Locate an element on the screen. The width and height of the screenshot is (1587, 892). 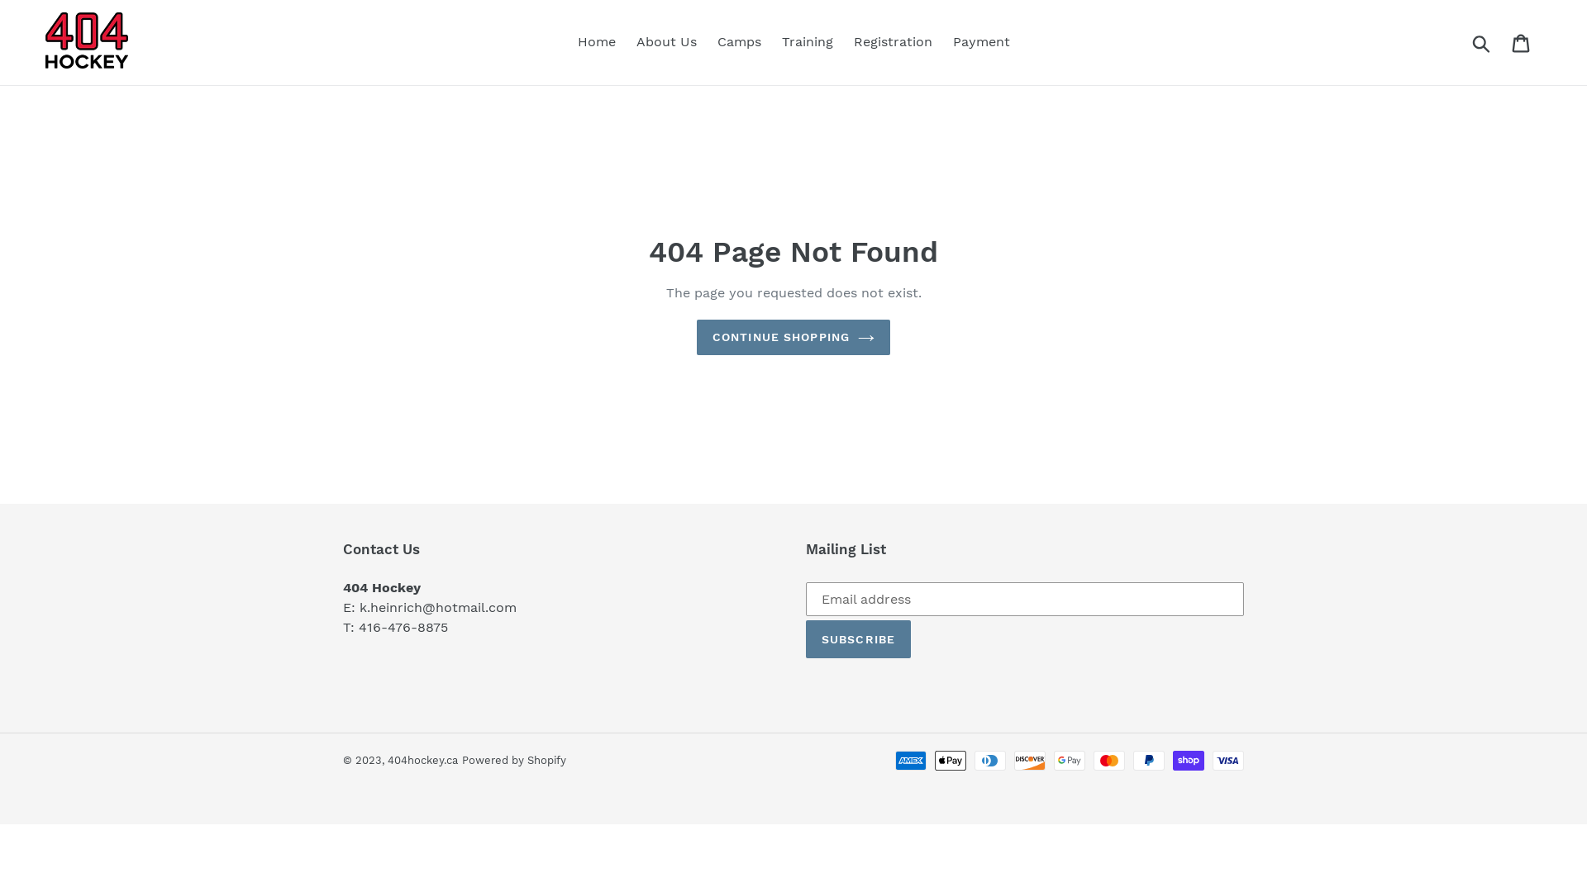
Registration is located at coordinates (893, 42).